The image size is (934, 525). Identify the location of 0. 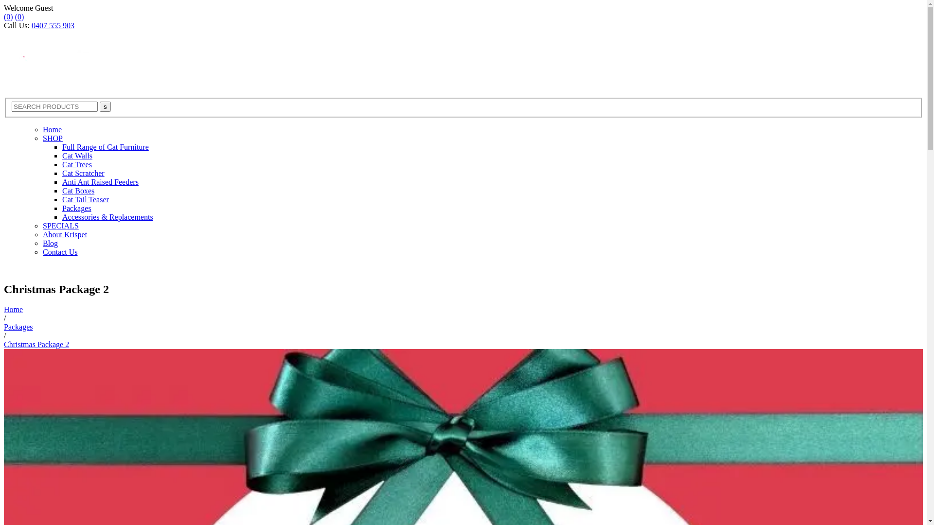
(19, 17).